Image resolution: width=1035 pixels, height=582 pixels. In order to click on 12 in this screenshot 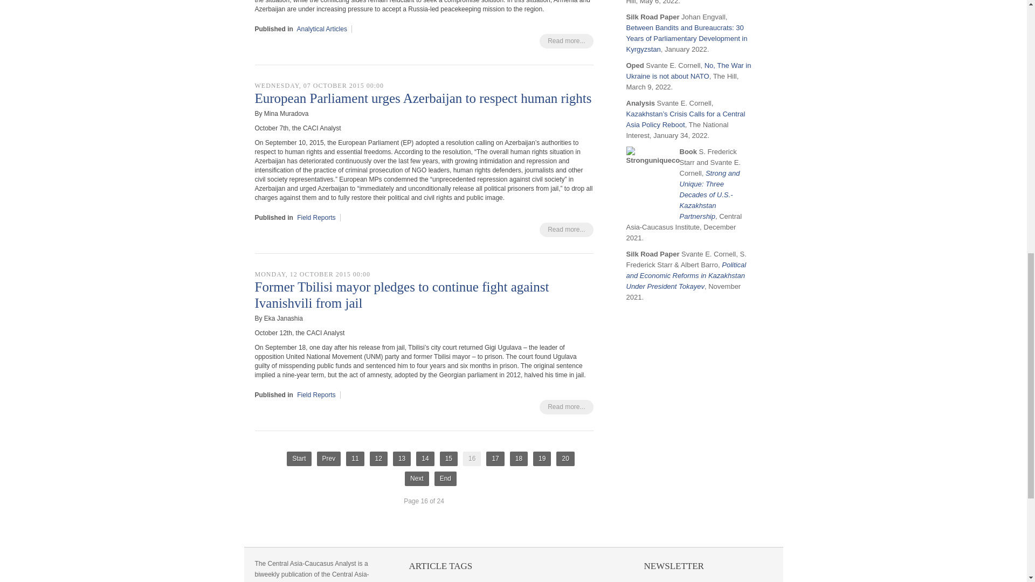, I will do `click(378, 459)`.